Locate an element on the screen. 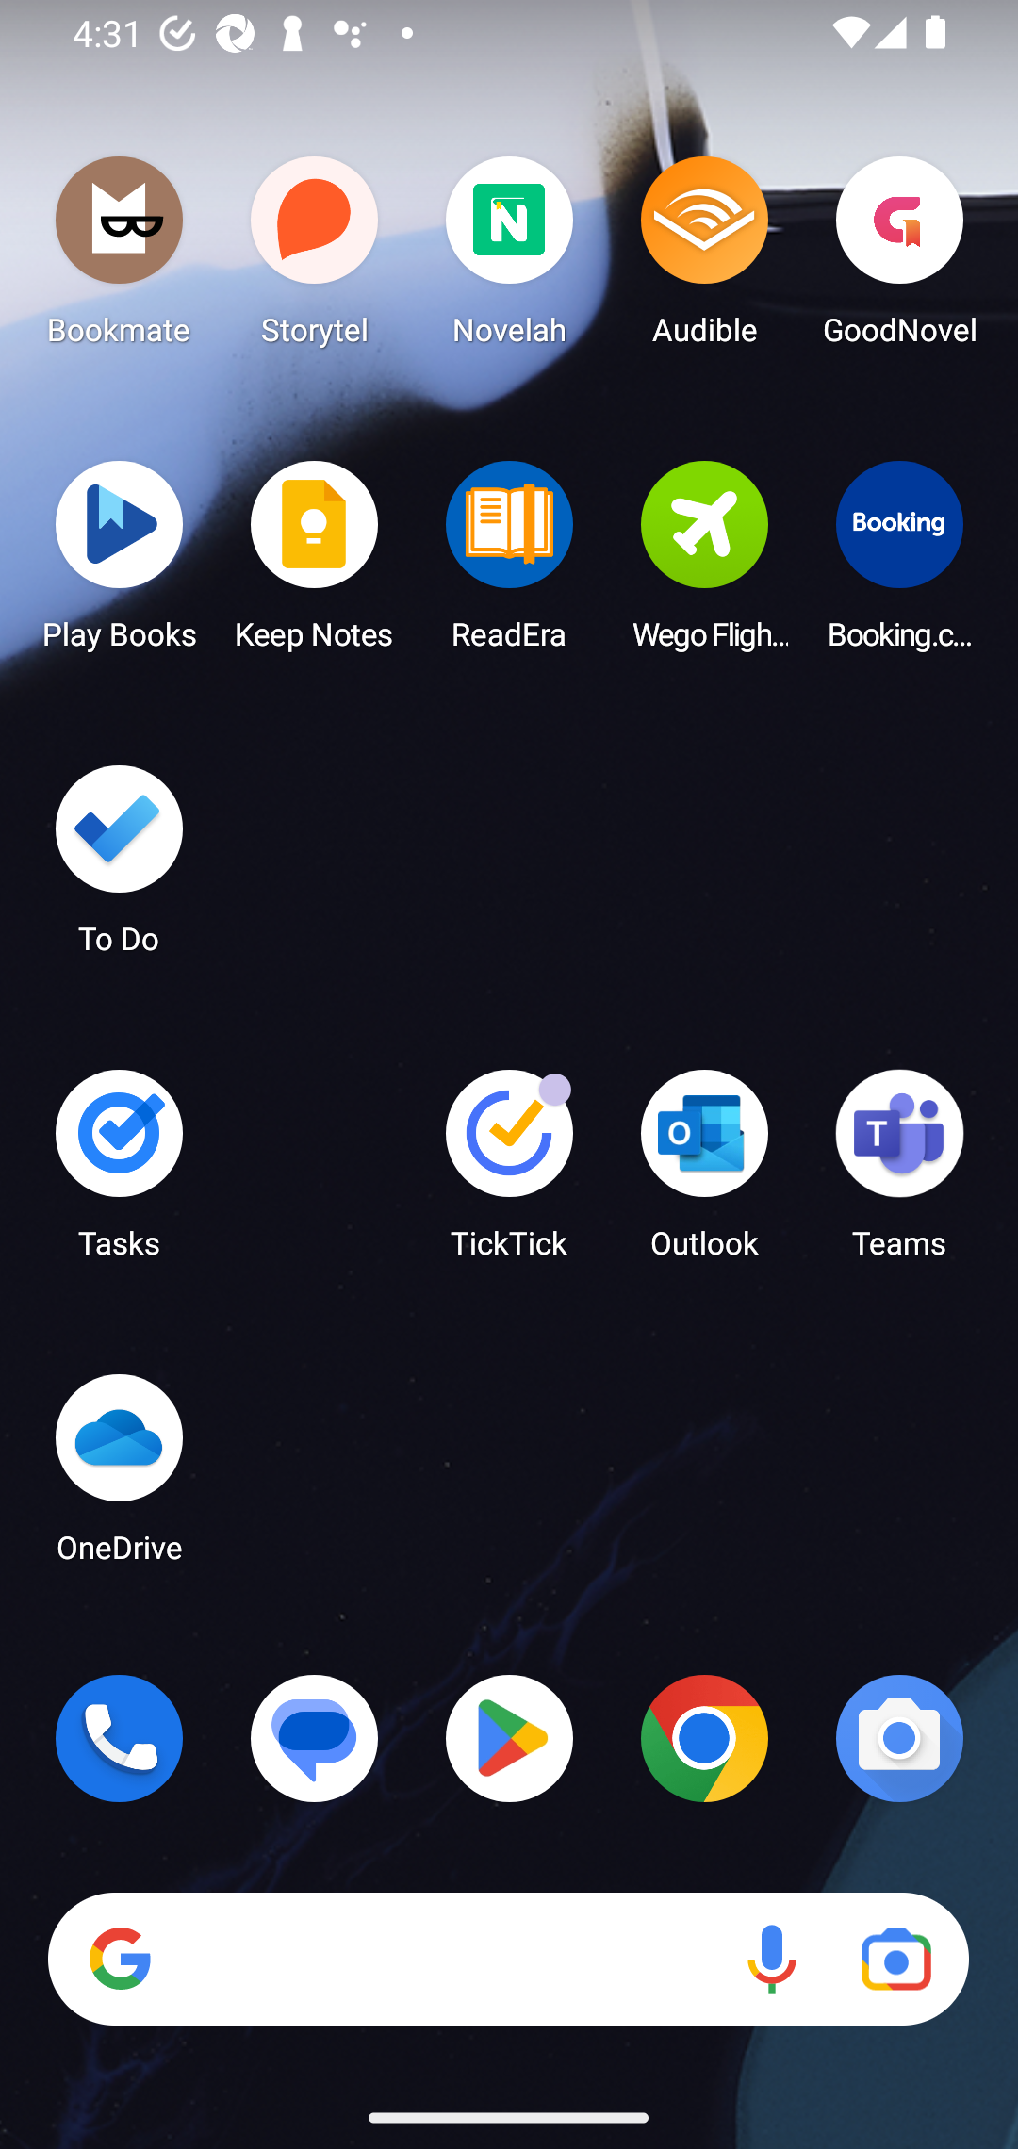  Chrome is located at coordinates (704, 1738).